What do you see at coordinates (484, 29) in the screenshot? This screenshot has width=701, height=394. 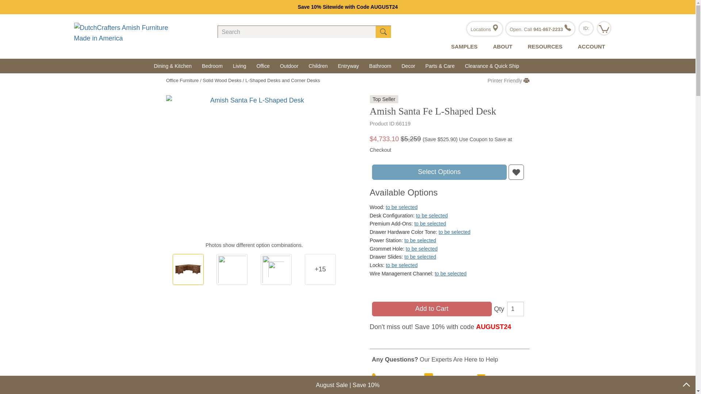 I see `Locations` at bounding box center [484, 29].